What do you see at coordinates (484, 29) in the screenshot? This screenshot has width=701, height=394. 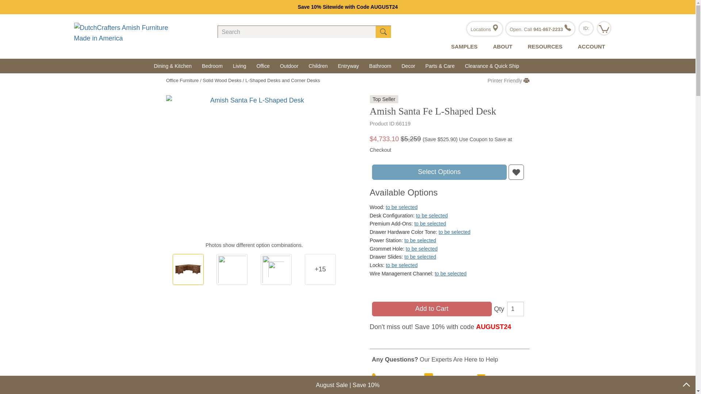 I see `Locations` at bounding box center [484, 29].